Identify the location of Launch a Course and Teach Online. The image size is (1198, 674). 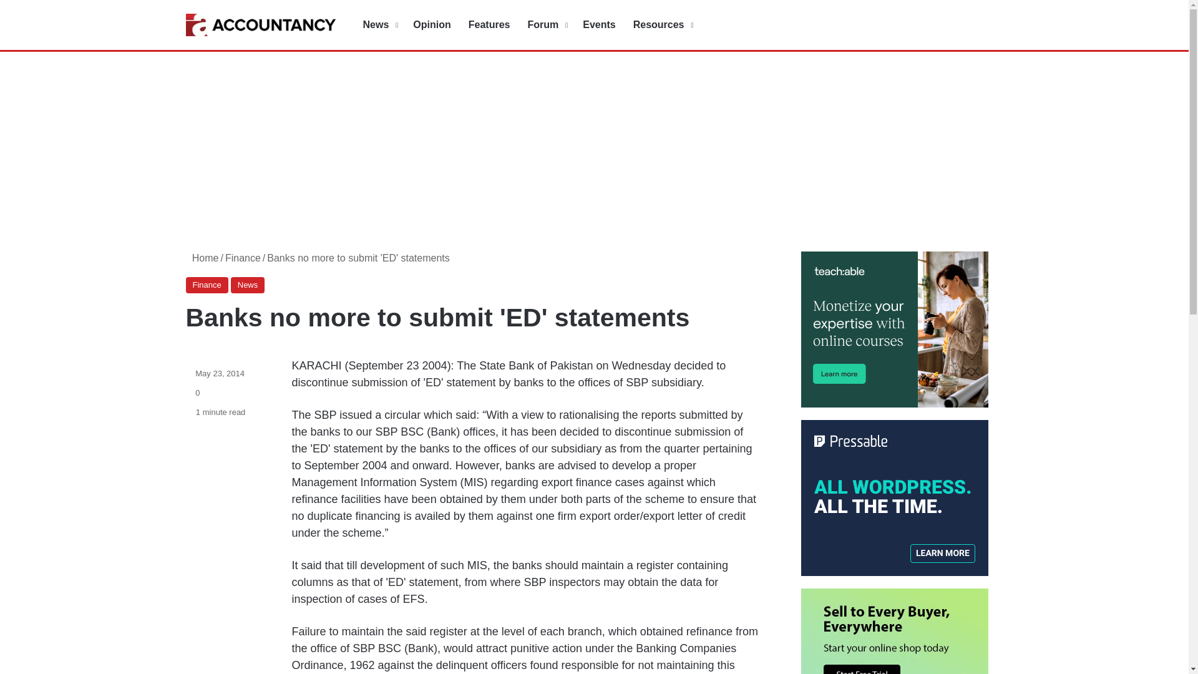
(895, 330).